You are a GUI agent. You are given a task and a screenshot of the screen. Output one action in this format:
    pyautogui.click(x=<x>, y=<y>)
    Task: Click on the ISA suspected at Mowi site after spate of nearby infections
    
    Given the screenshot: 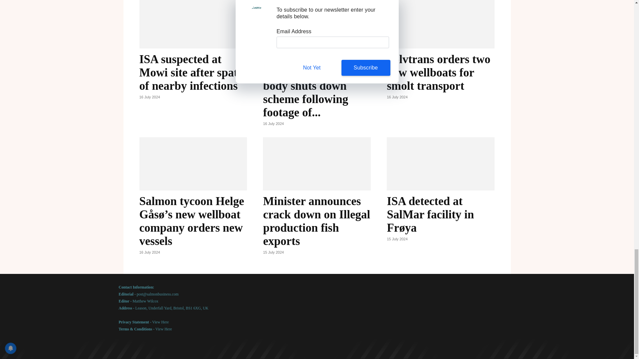 What is the action you would take?
    pyautogui.click(x=191, y=72)
    